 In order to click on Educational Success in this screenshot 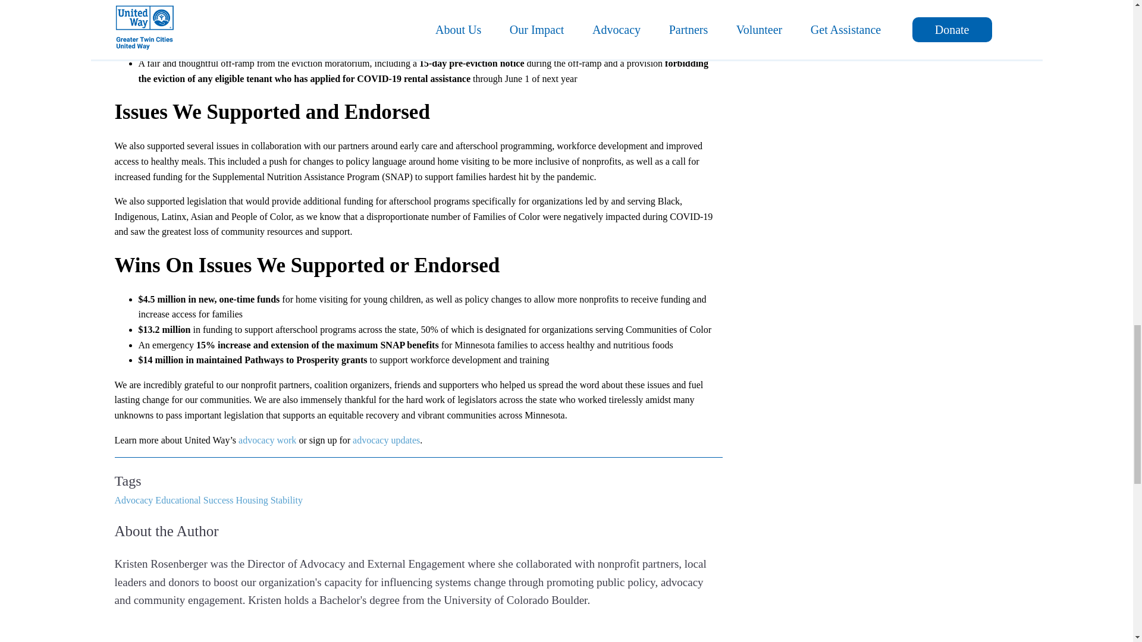, I will do `click(194, 499)`.